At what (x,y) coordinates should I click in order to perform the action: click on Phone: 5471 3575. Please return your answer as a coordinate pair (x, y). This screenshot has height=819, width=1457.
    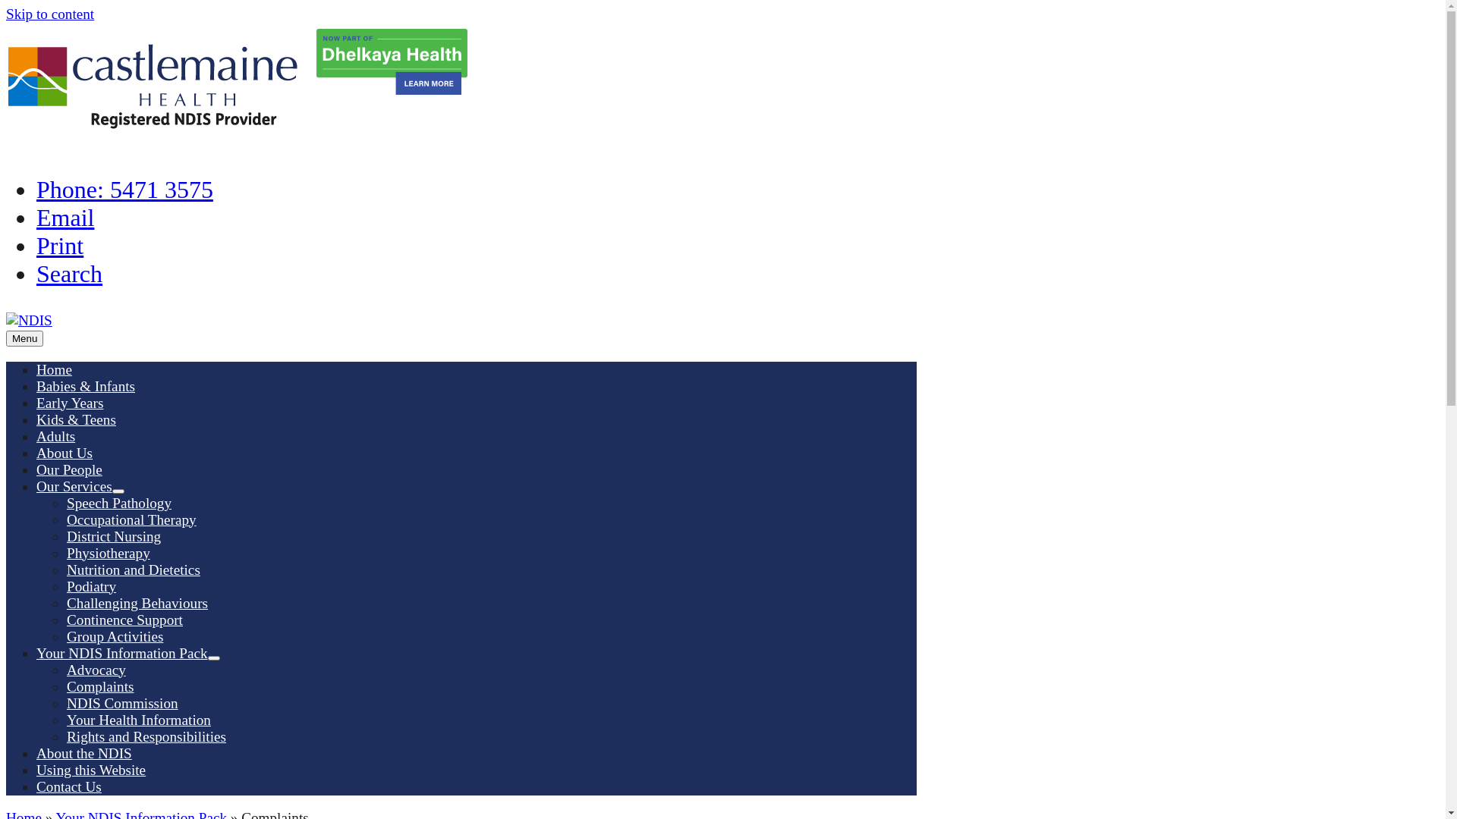
    Looking at the image, I should click on (124, 190).